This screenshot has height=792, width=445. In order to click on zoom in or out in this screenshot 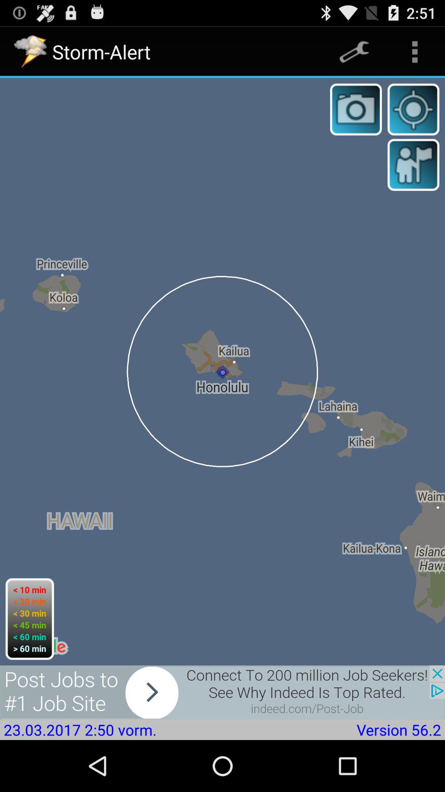, I will do `click(413, 109)`.